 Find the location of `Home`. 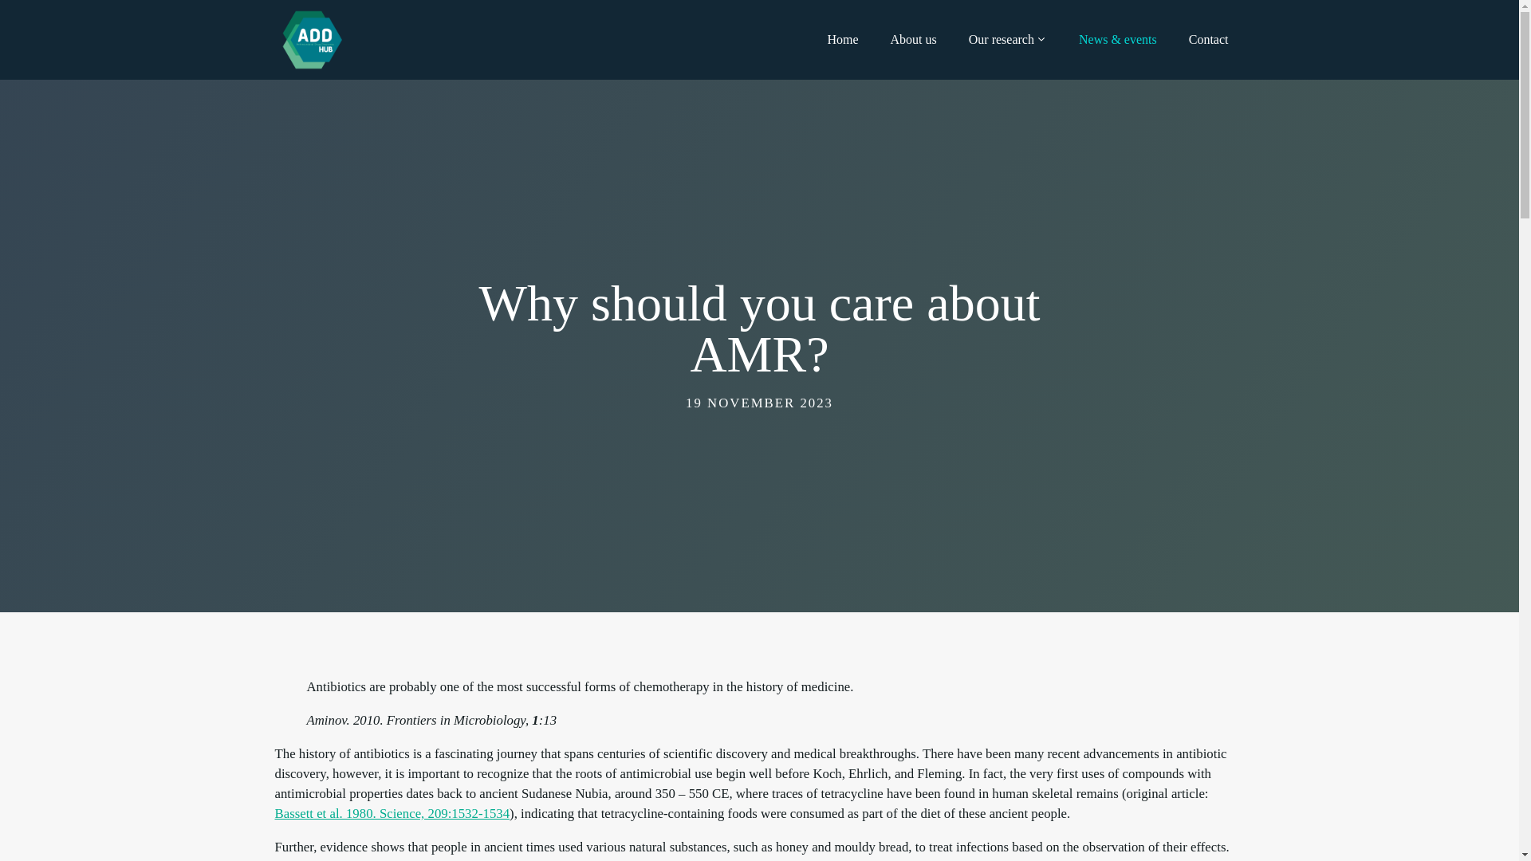

Home is located at coordinates (842, 40).